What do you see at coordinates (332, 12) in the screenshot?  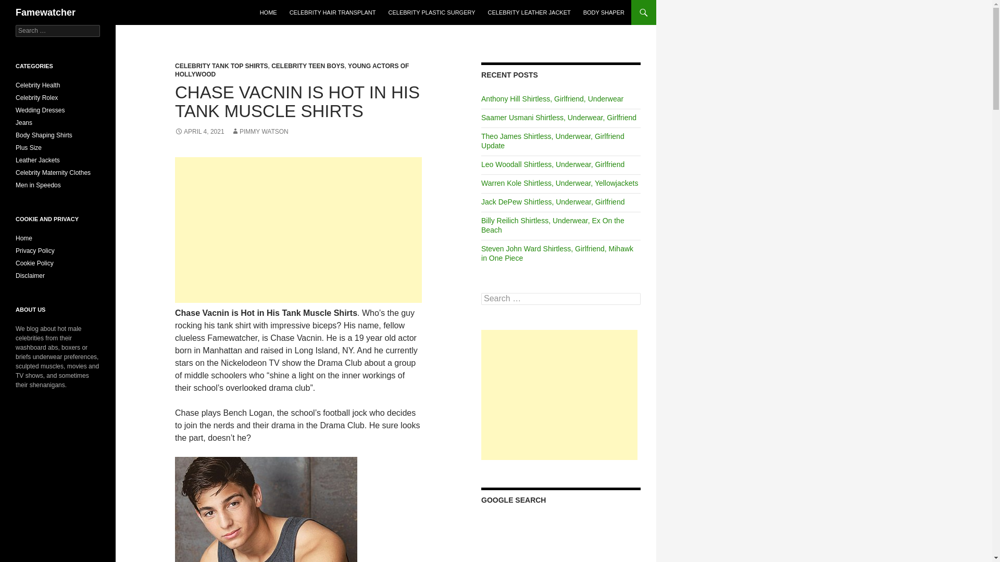 I see `CELEBRITY HAIR TRANSPLANT` at bounding box center [332, 12].